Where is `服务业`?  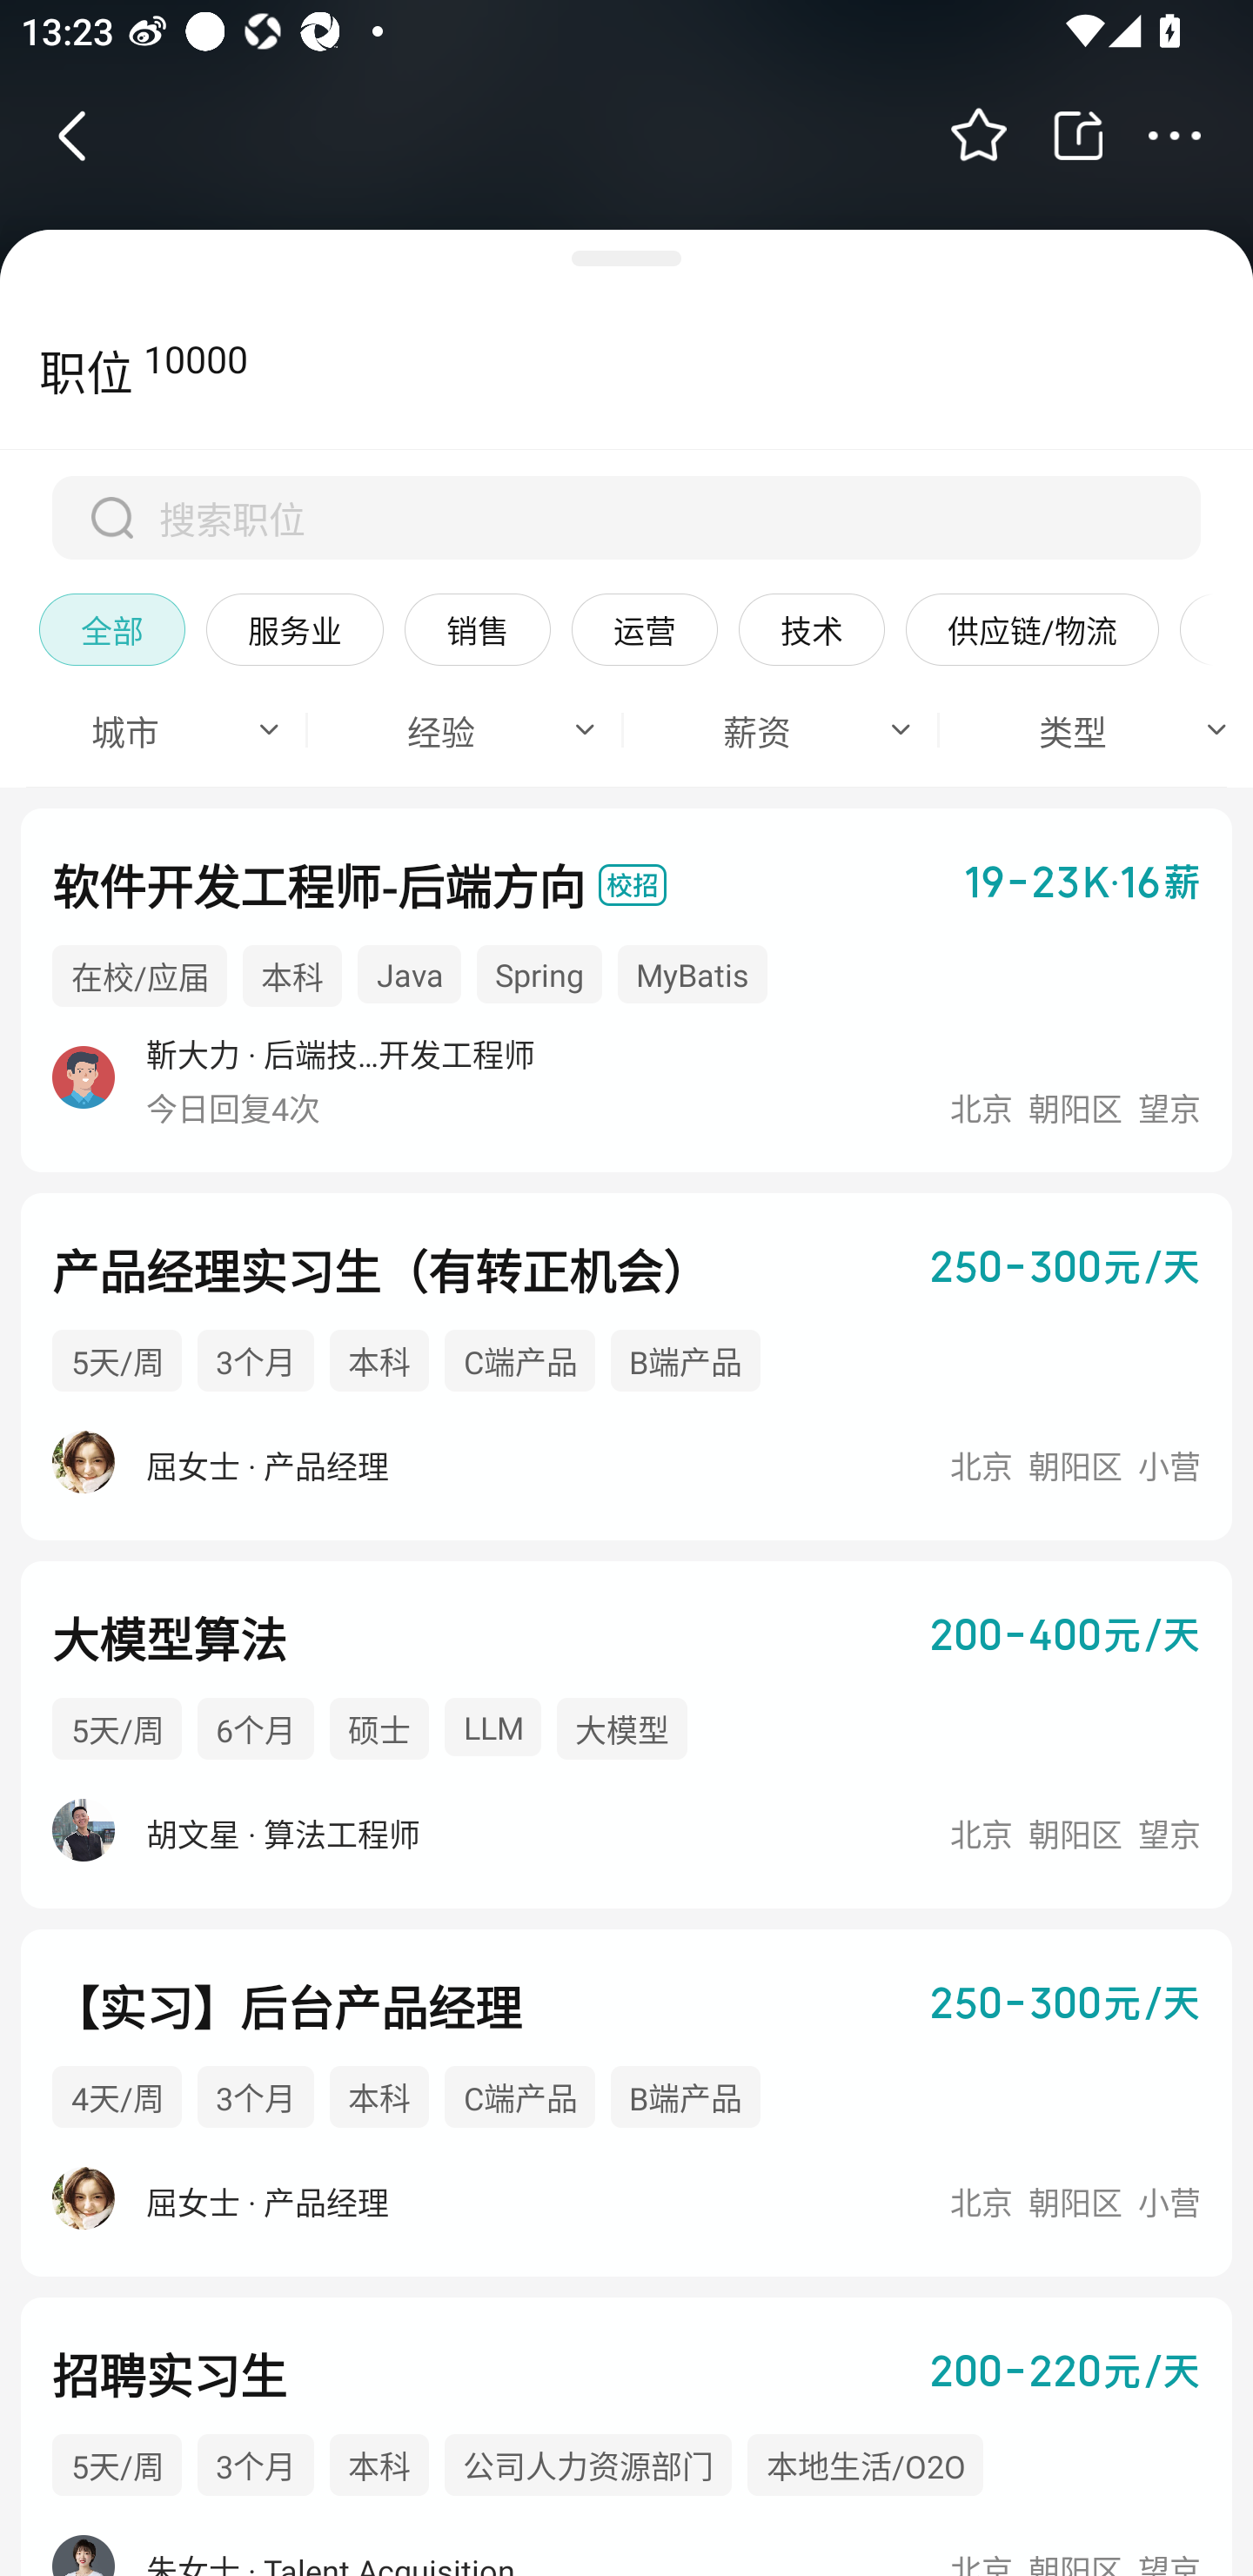 服务业 is located at coordinates (294, 628).